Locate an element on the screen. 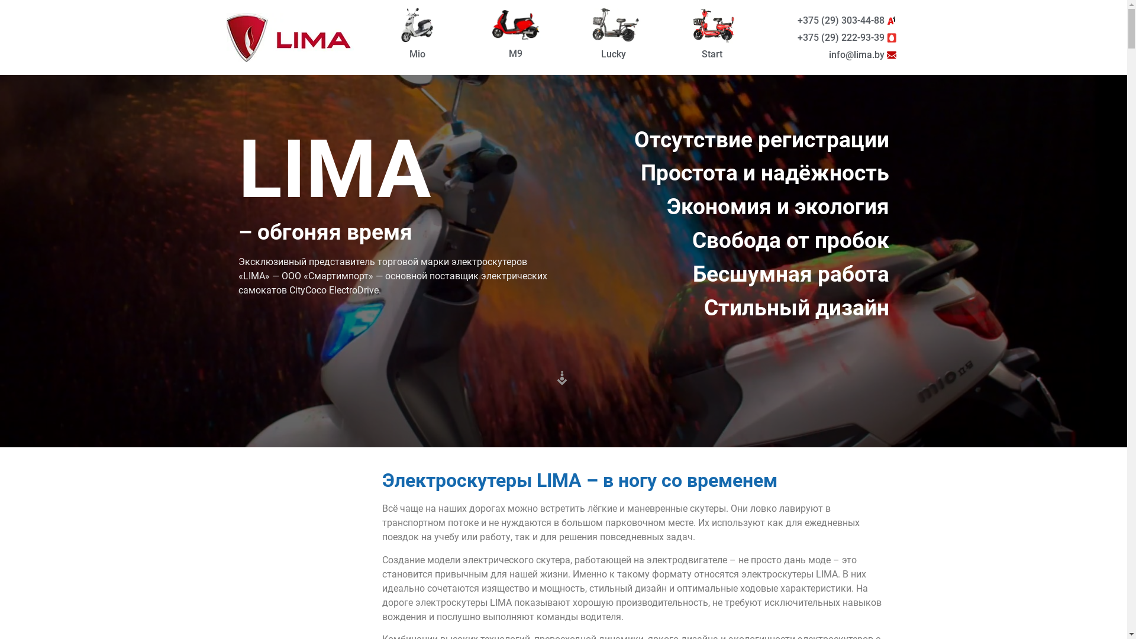 The width and height of the screenshot is (1136, 639). +375 (29) 222-93-39 is located at coordinates (847, 38).